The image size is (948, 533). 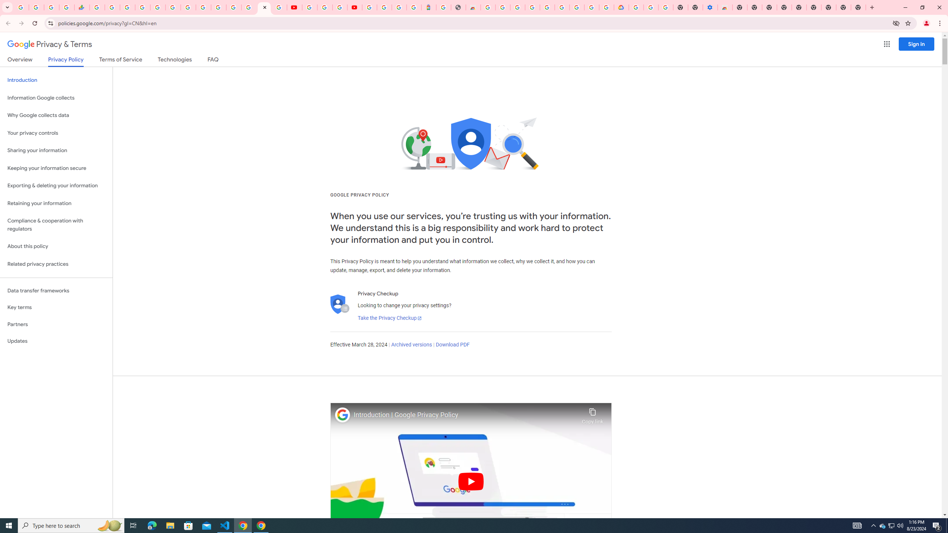 I want to click on YouTube, so click(x=294, y=7).